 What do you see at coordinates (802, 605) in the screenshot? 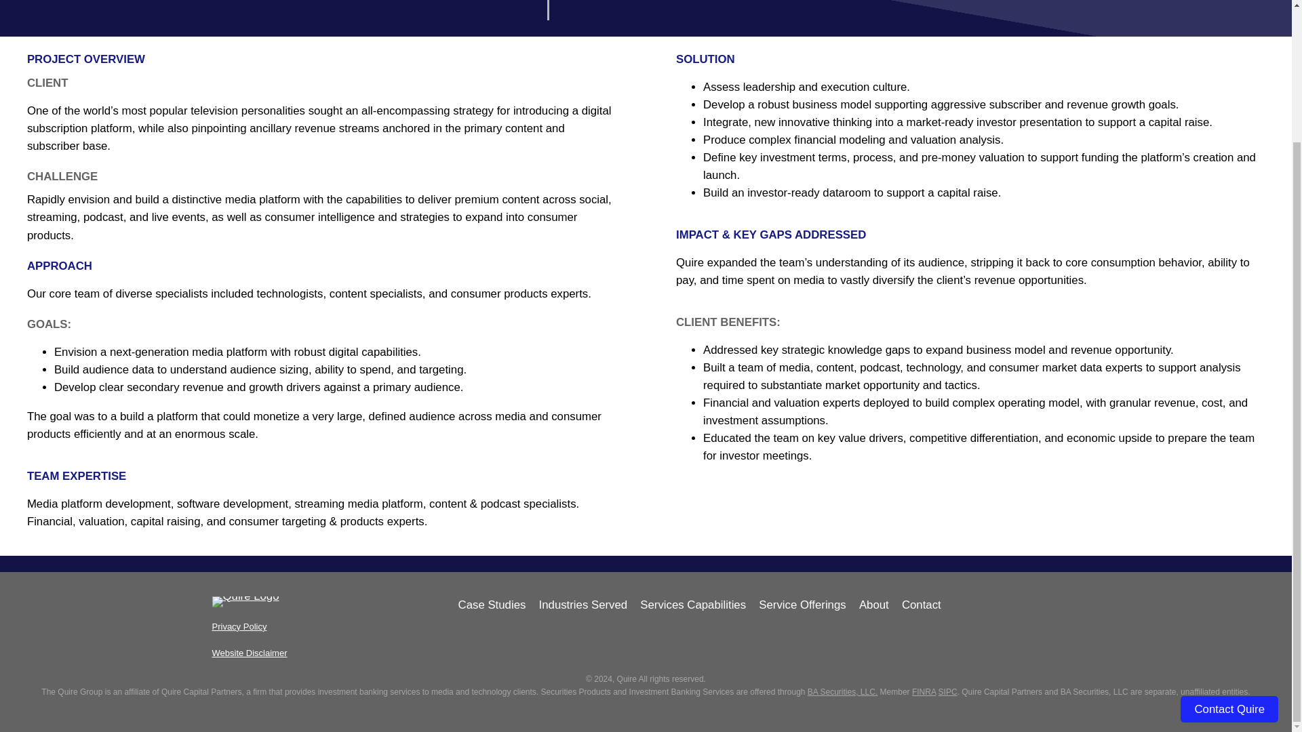
I see `Service Offerings` at bounding box center [802, 605].